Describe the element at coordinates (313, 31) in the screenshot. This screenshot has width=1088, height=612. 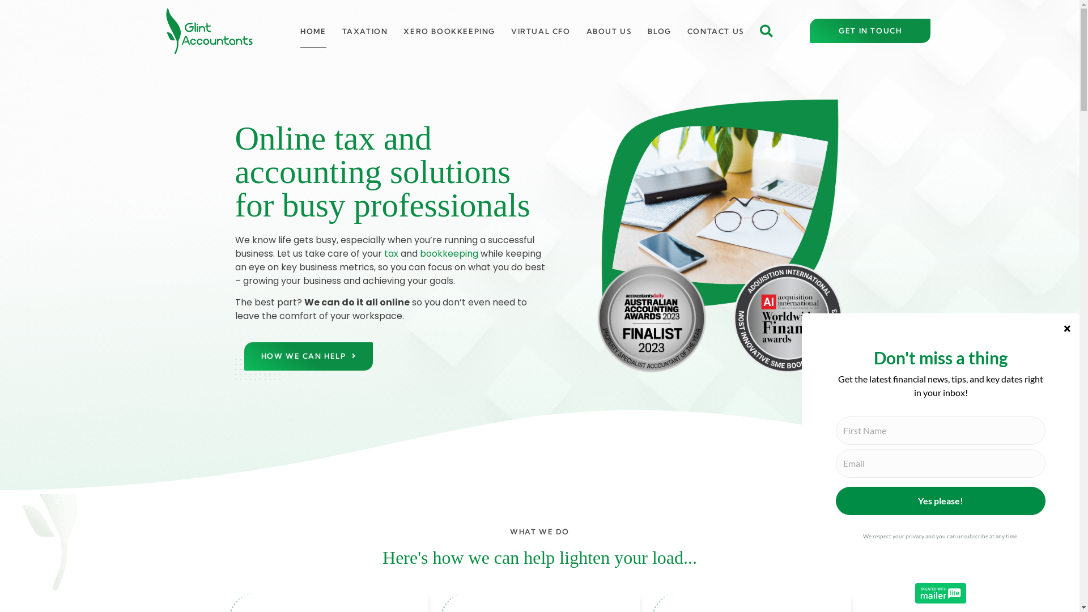
I see `HOME` at that location.